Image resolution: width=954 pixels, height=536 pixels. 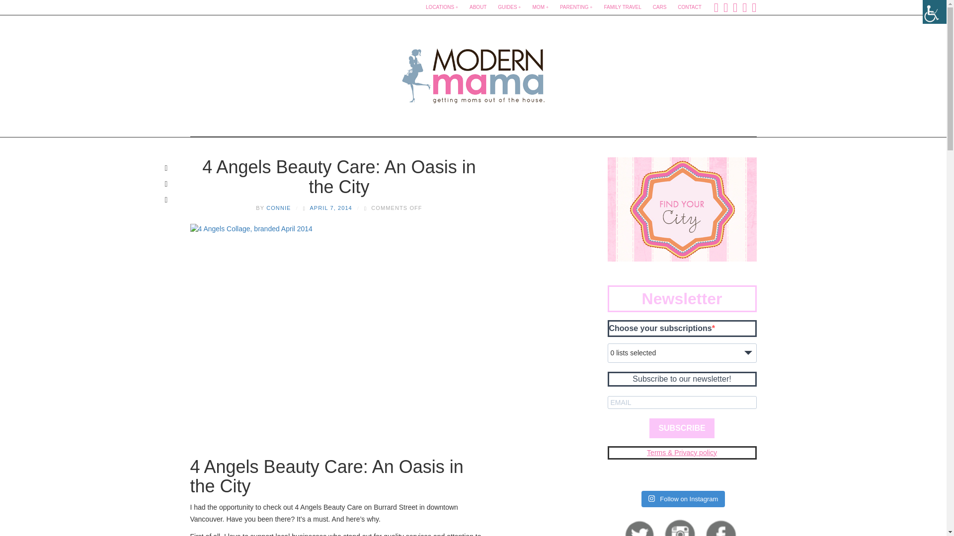 I want to click on LOCATIONS, so click(x=441, y=7).